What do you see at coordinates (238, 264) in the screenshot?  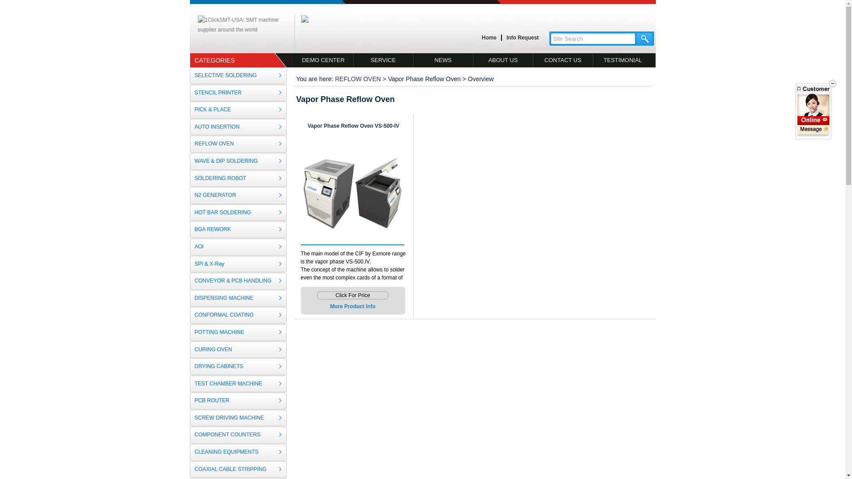 I see `SPI & X-Ray` at bounding box center [238, 264].